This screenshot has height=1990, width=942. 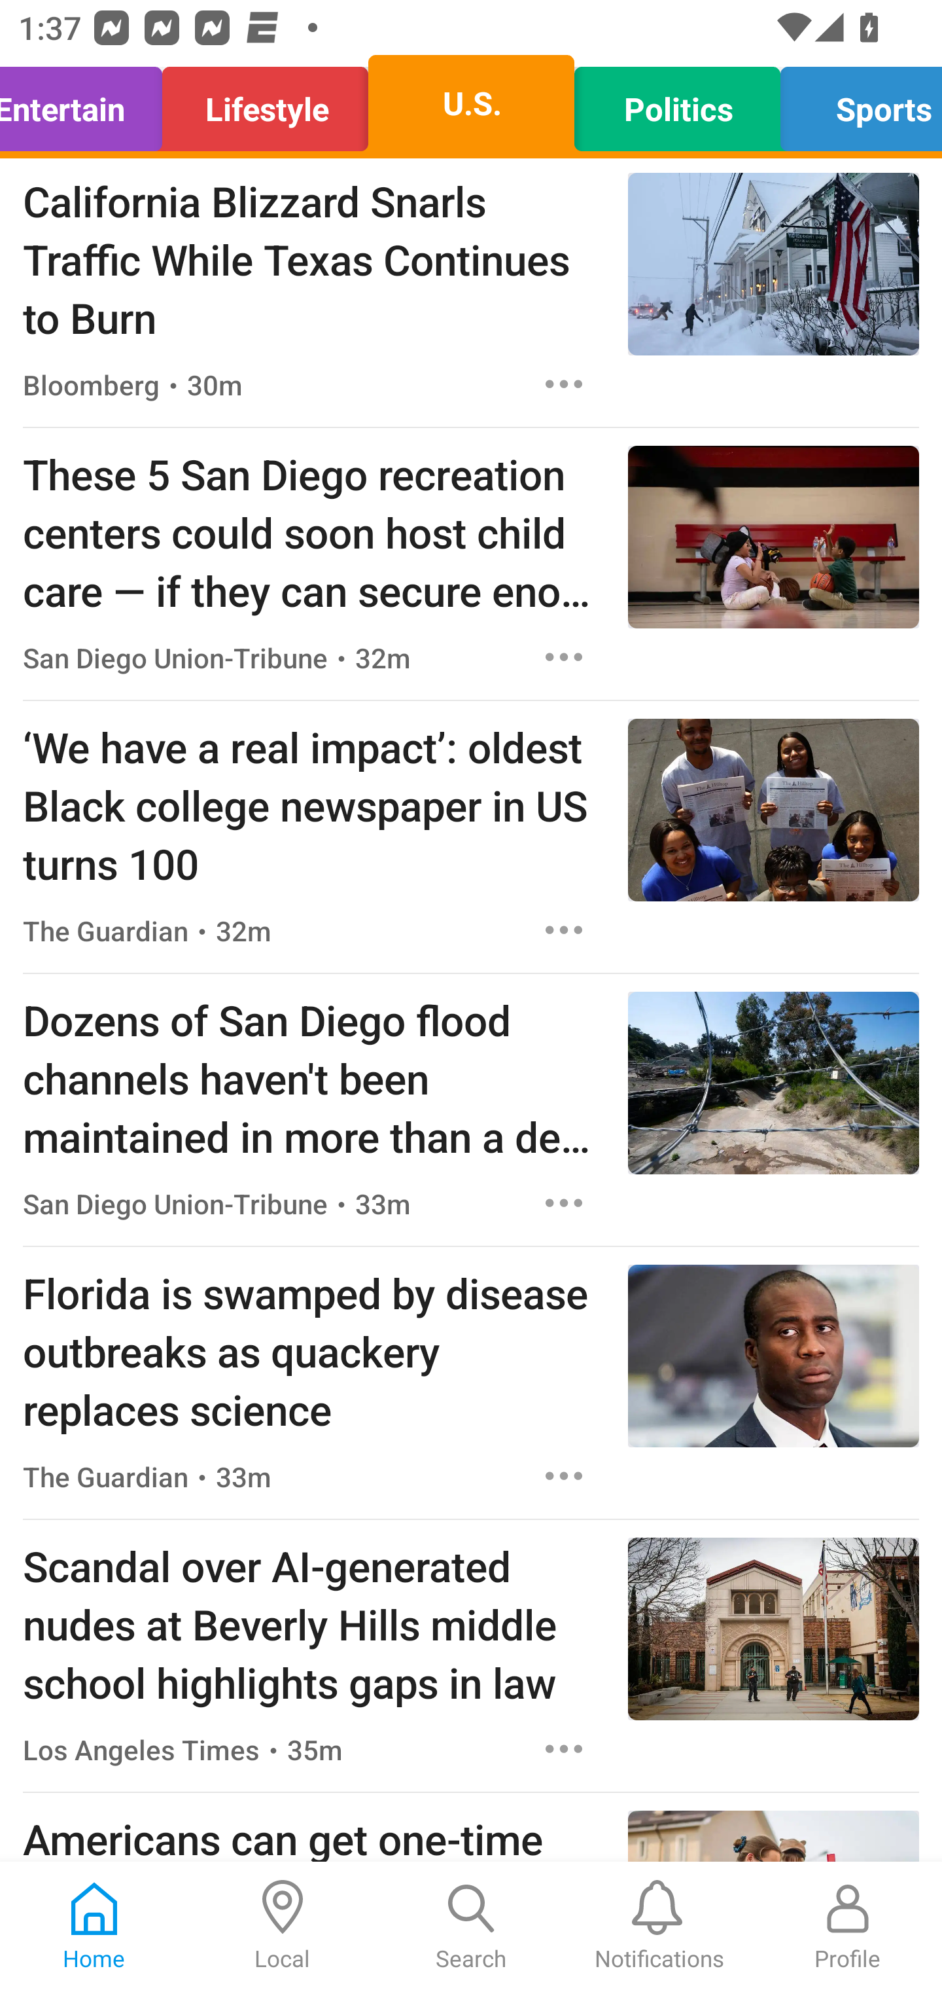 What do you see at coordinates (88, 103) in the screenshot?
I see `Entertain` at bounding box center [88, 103].